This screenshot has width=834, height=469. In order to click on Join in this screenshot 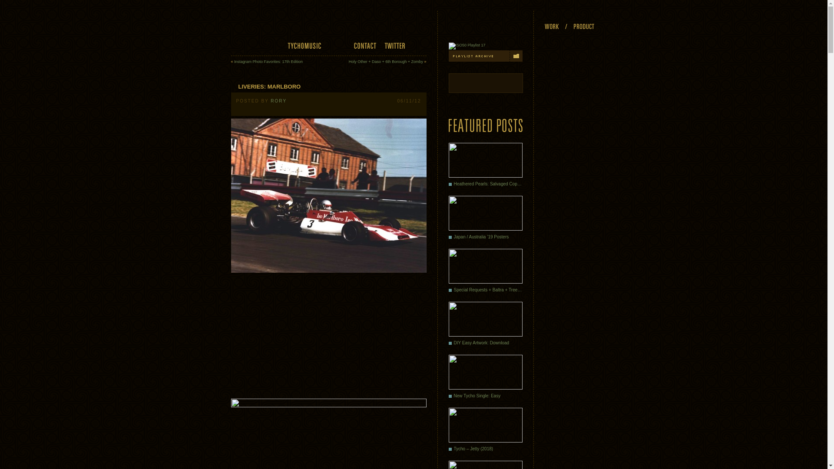, I will do `click(420, 46)`.